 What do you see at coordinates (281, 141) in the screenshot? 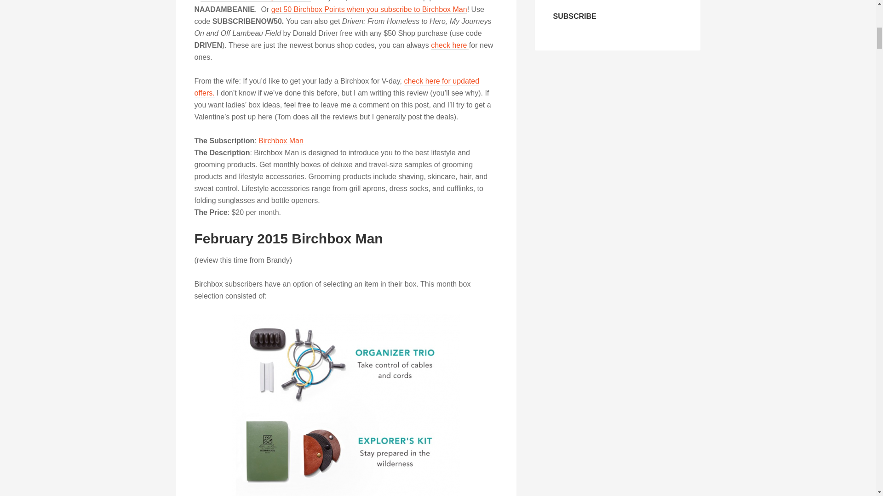
I see `Birchbox Man` at bounding box center [281, 141].